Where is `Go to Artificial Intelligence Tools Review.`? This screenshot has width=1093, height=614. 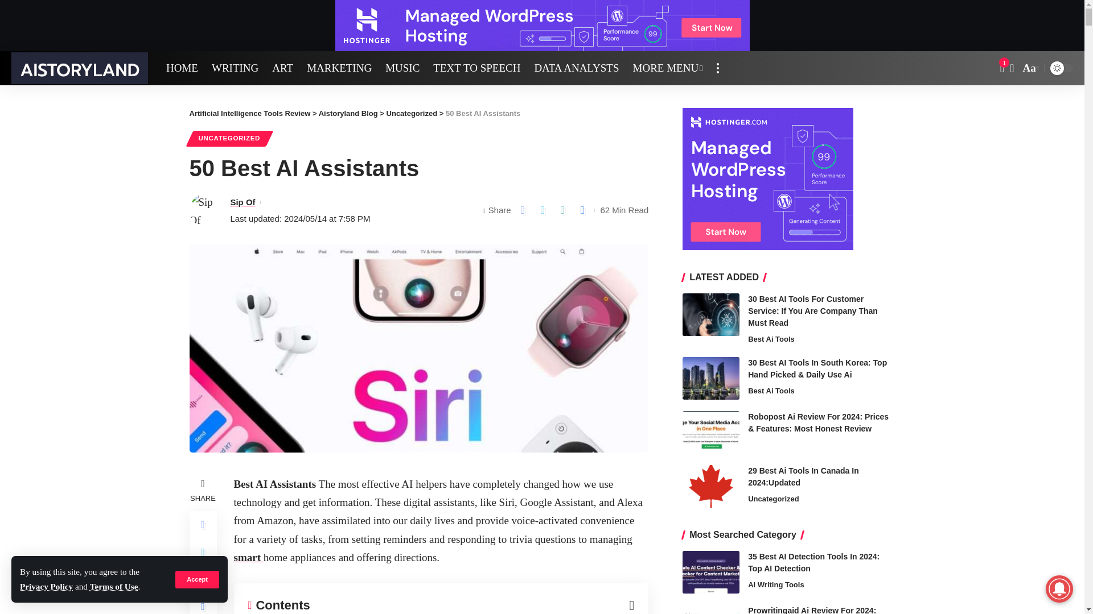
Go to Artificial Intelligence Tools Review. is located at coordinates (249, 114).